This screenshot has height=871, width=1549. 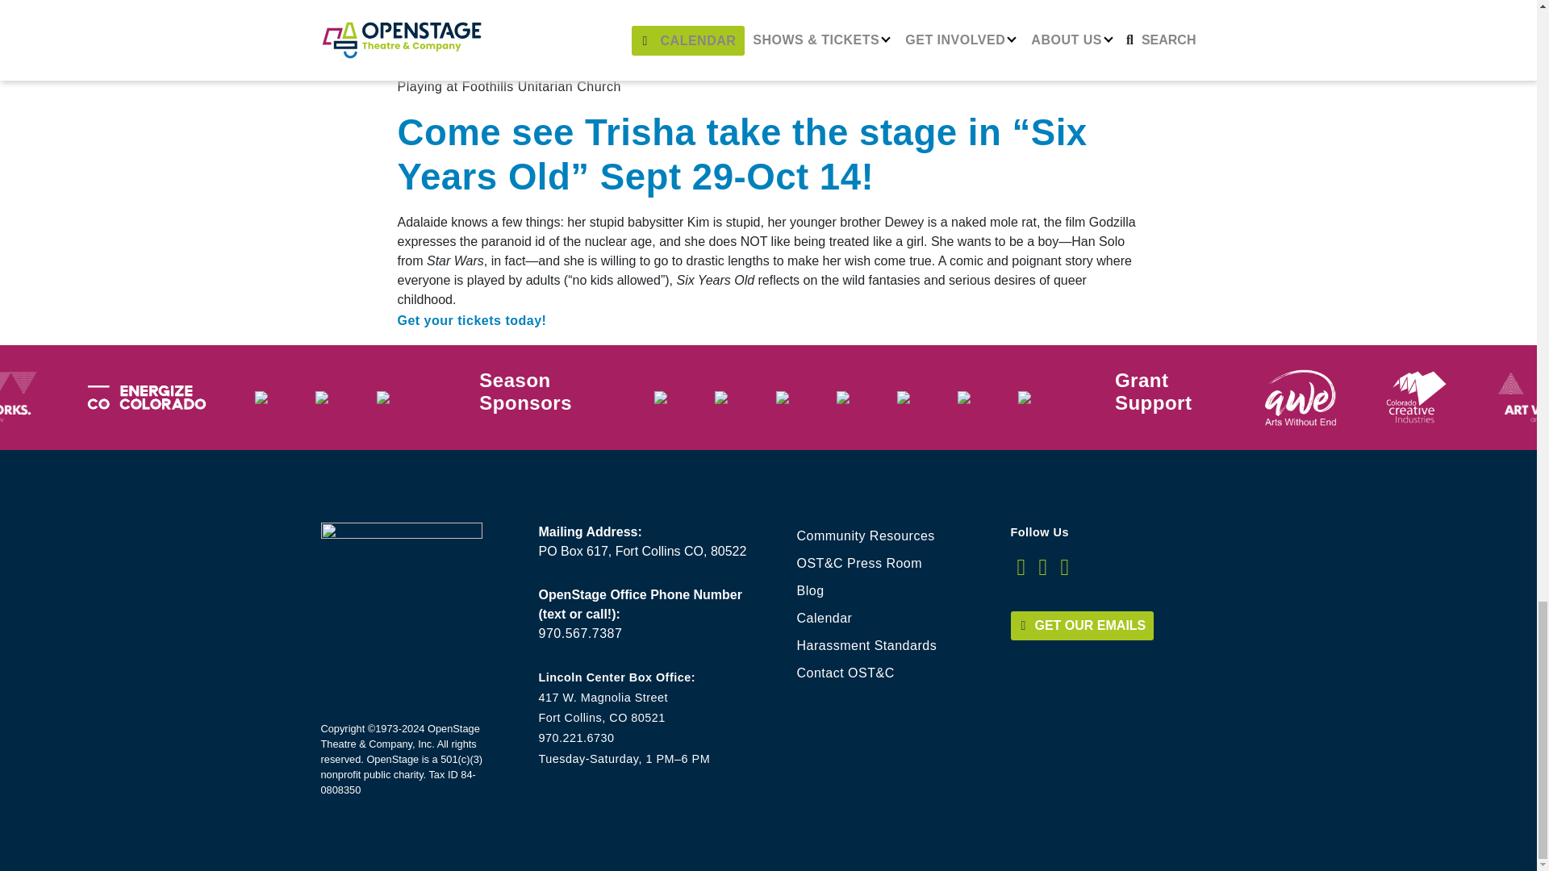 What do you see at coordinates (892, 590) in the screenshot?
I see `Blog` at bounding box center [892, 590].